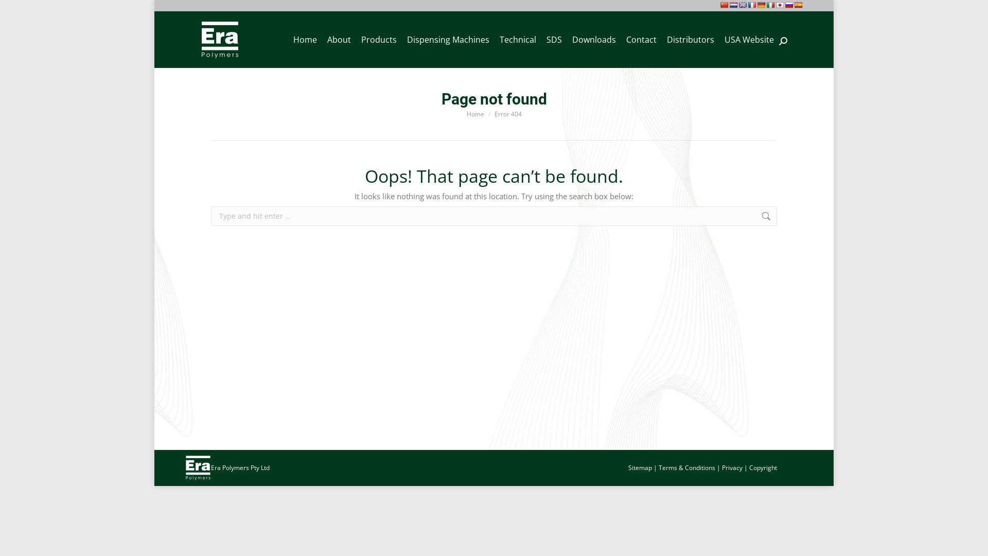 The width and height of the screenshot is (988, 556). I want to click on Contact, so click(641, 40).